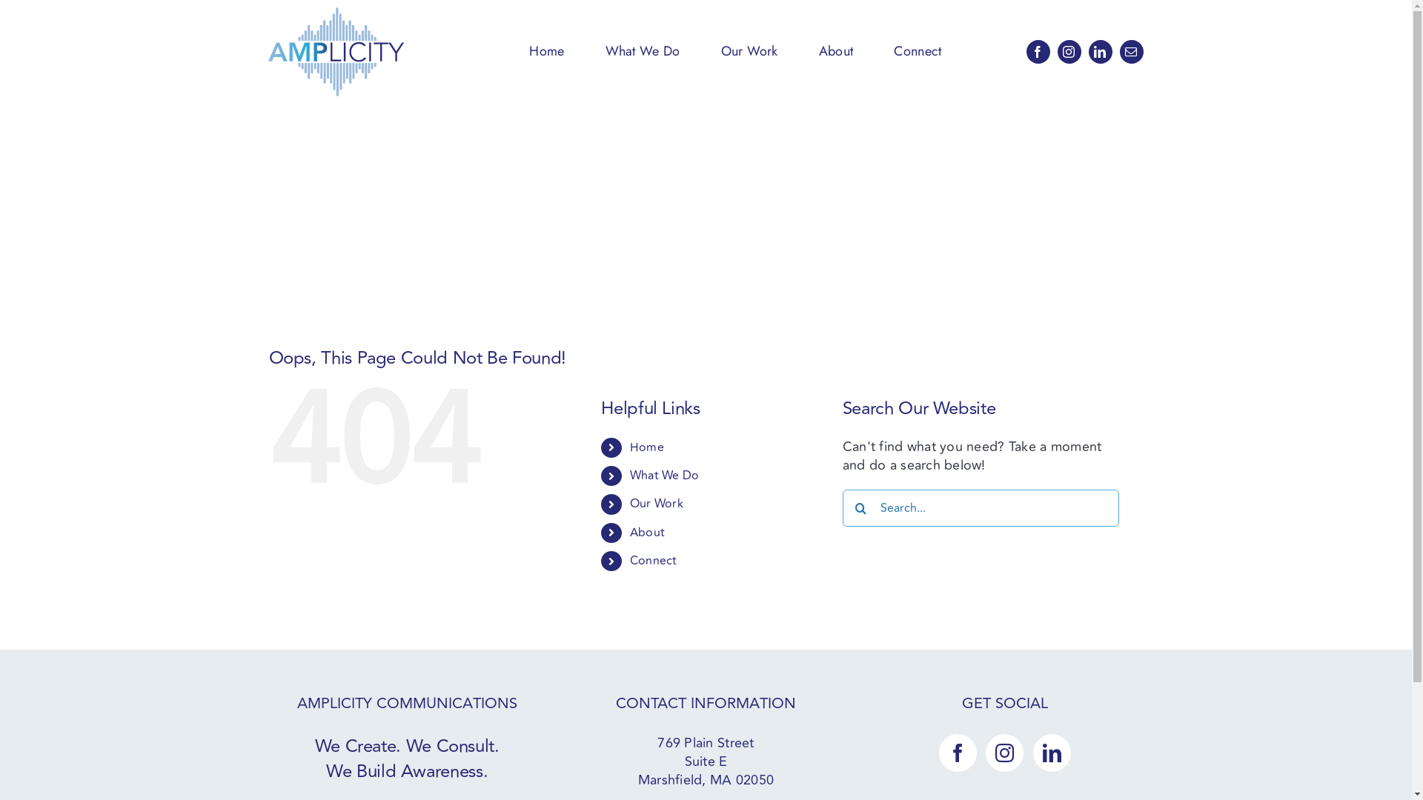 The width and height of the screenshot is (1423, 800). I want to click on What We Do, so click(665, 476).